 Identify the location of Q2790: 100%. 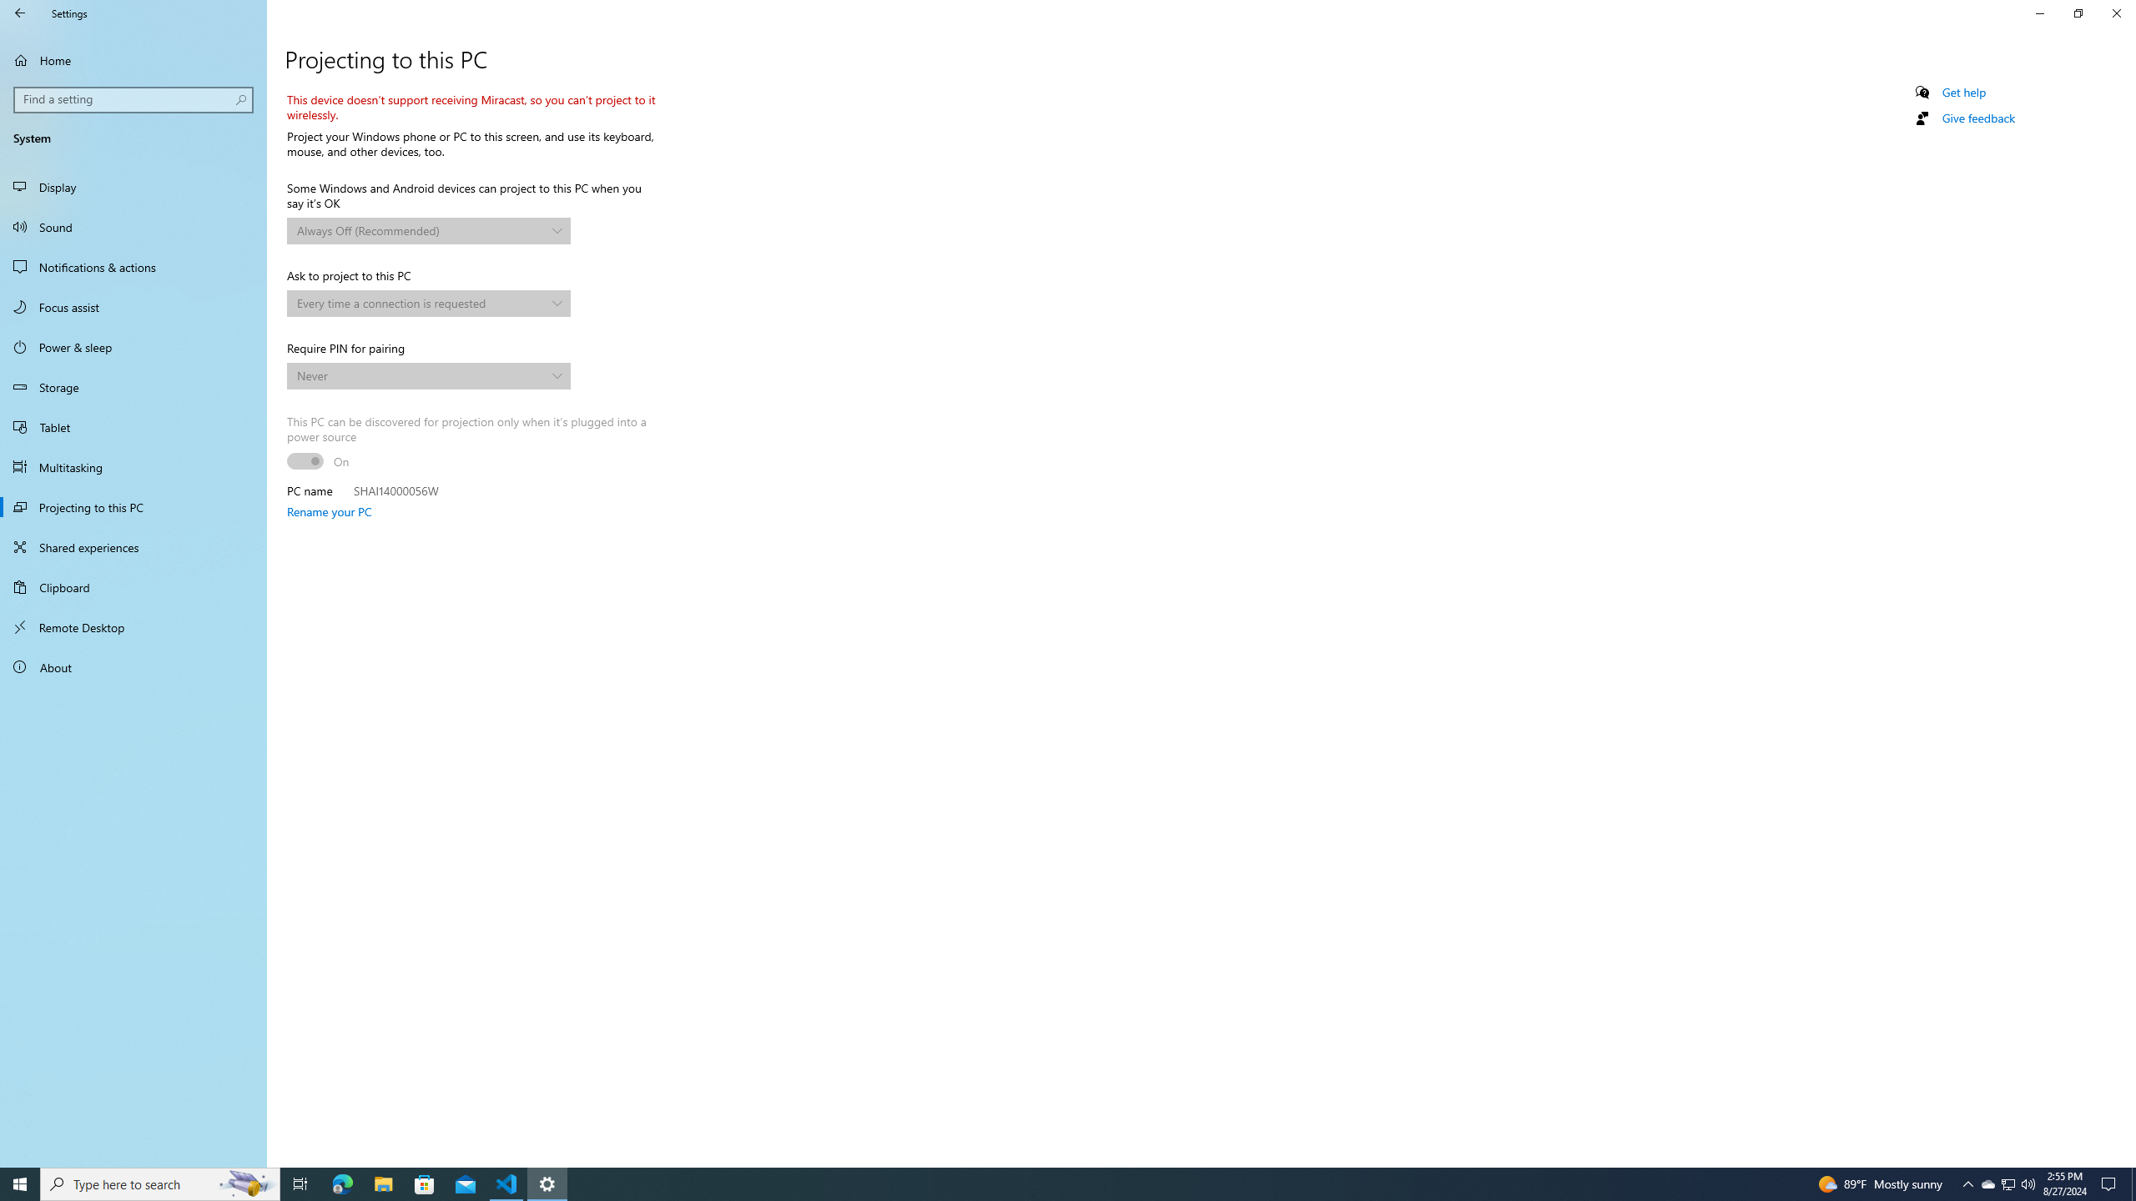
(1053, 1184).